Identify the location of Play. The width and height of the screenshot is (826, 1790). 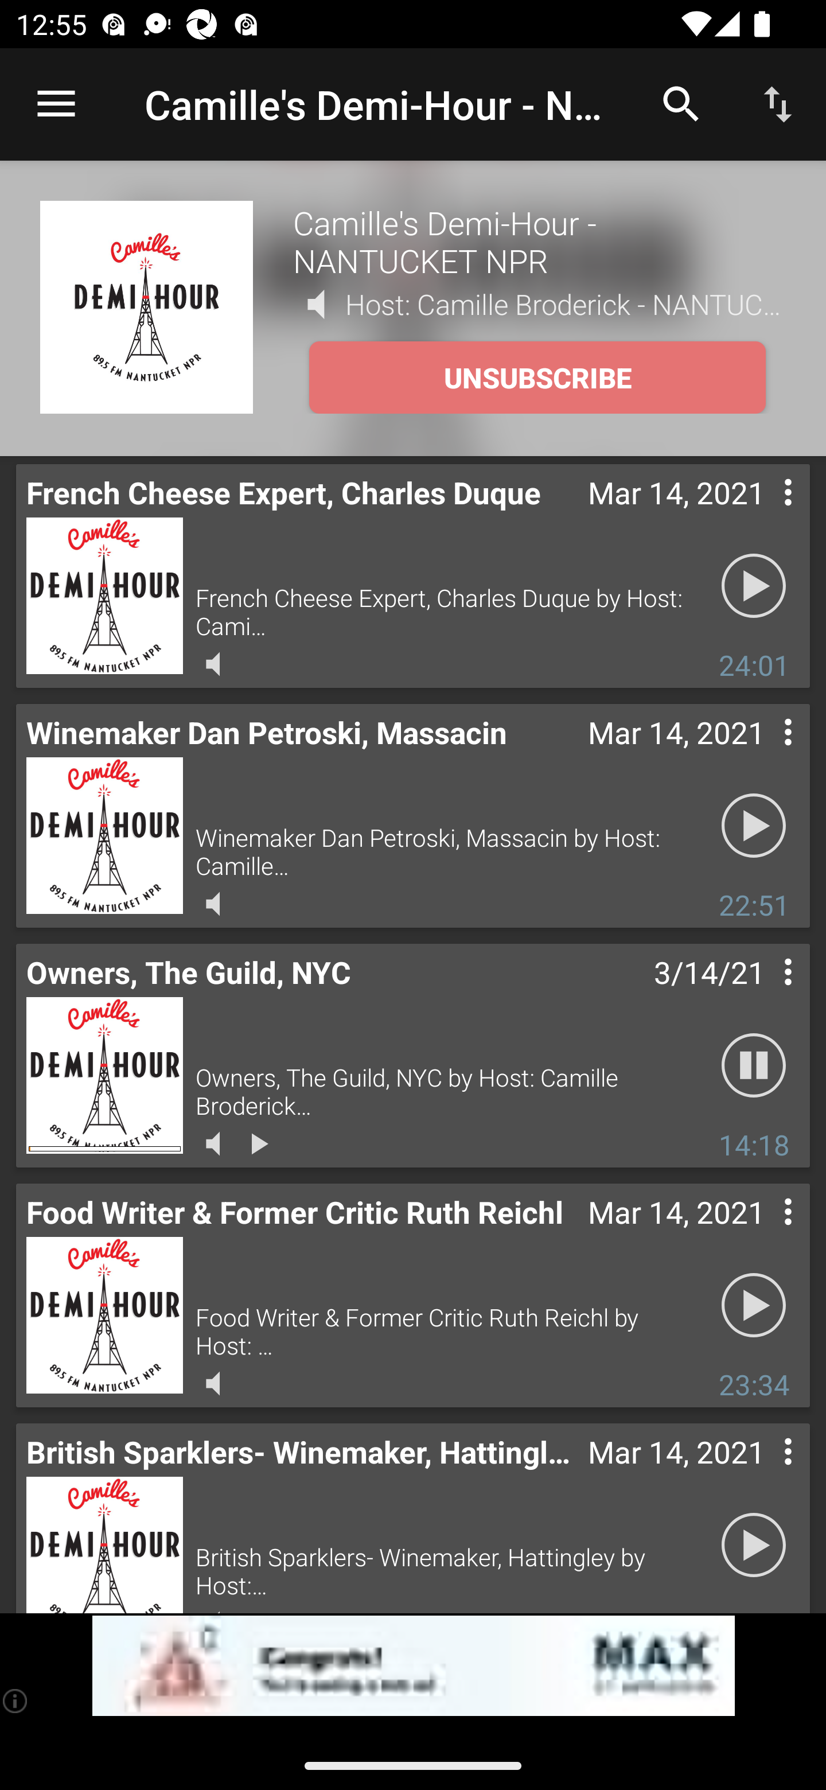
(754, 826).